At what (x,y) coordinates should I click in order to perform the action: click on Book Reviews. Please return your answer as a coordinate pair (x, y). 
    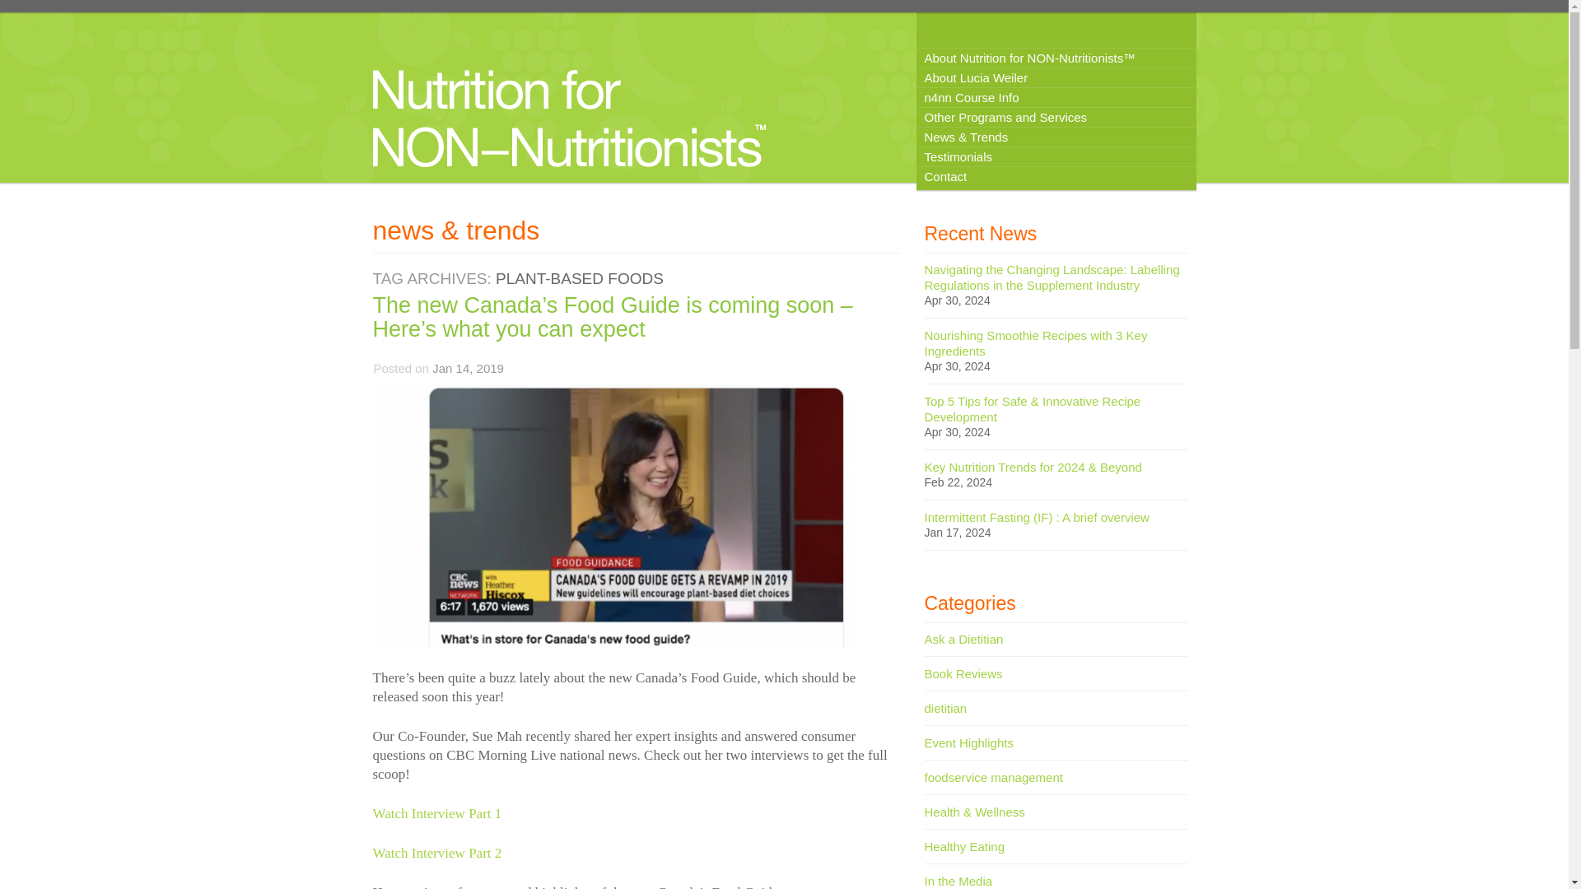
    Looking at the image, I should click on (963, 673).